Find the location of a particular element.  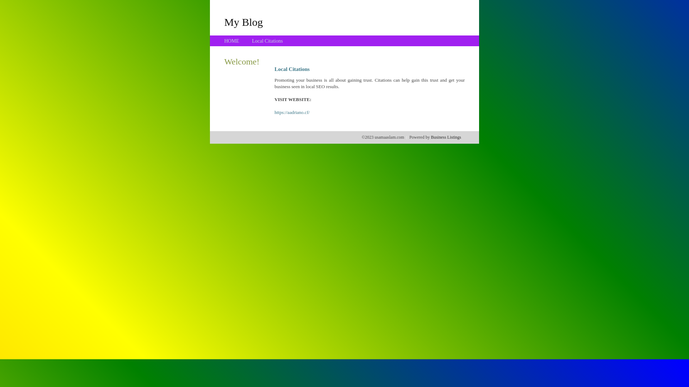

My Blog is located at coordinates (244, 22).